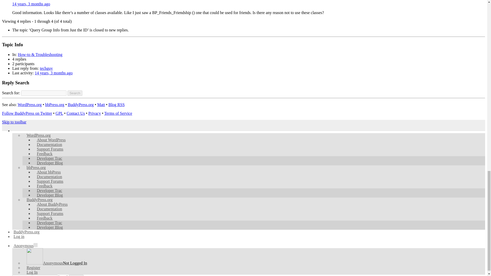  Describe the element at coordinates (30, 104) in the screenshot. I see `WordPress.org` at that location.